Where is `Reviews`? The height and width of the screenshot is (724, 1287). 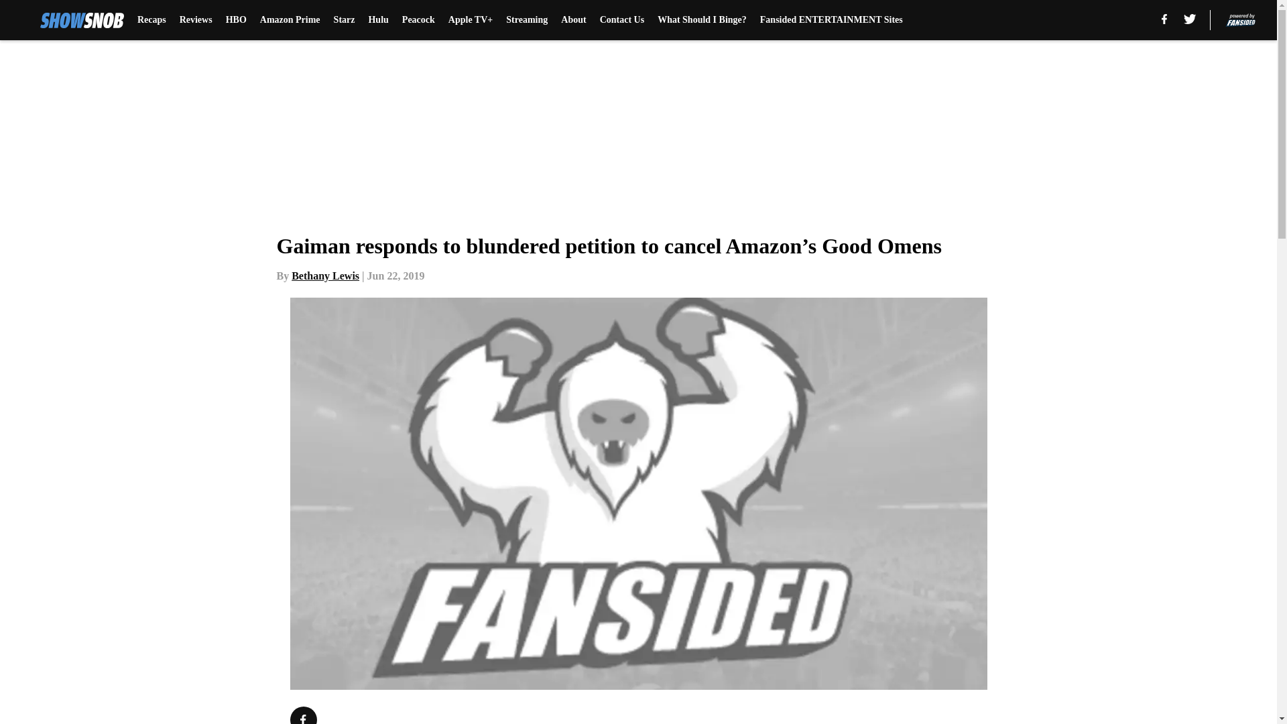
Reviews is located at coordinates (196, 20).